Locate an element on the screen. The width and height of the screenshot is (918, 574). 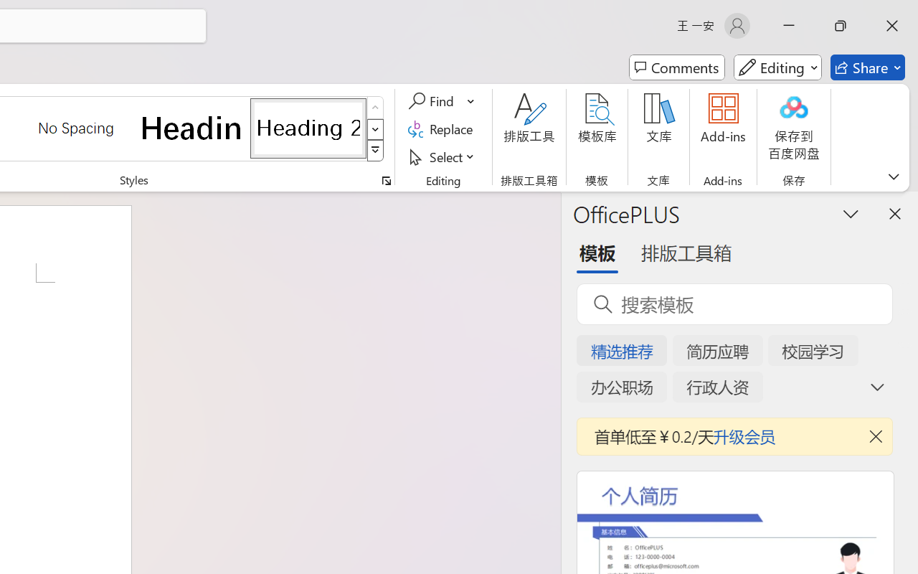
Ribbon Display Options is located at coordinates (894, 177).